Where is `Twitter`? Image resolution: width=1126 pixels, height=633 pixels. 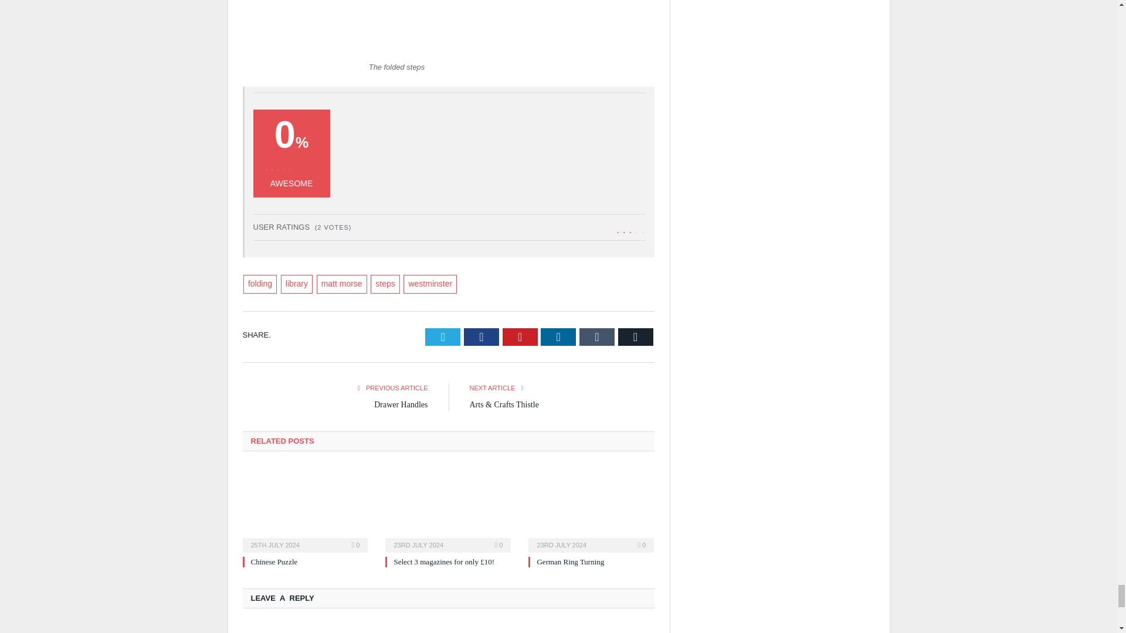 Twitter is located at coordinates (443, 336).